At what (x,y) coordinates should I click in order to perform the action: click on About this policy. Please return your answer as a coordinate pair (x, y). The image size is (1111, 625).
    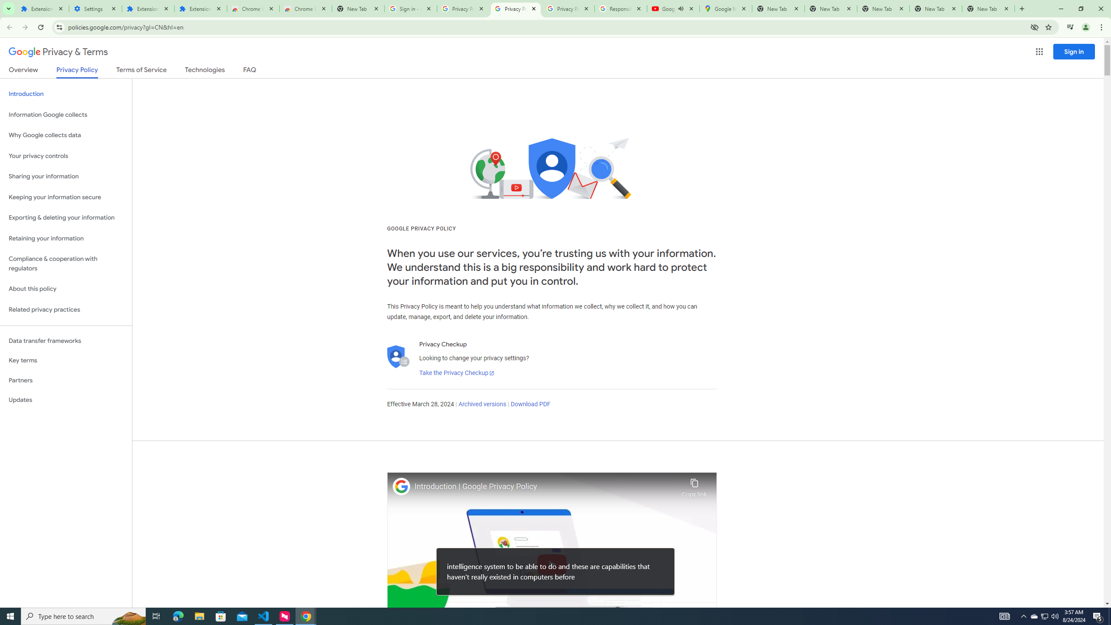
    Looking at the image, I should click on (66, 289).